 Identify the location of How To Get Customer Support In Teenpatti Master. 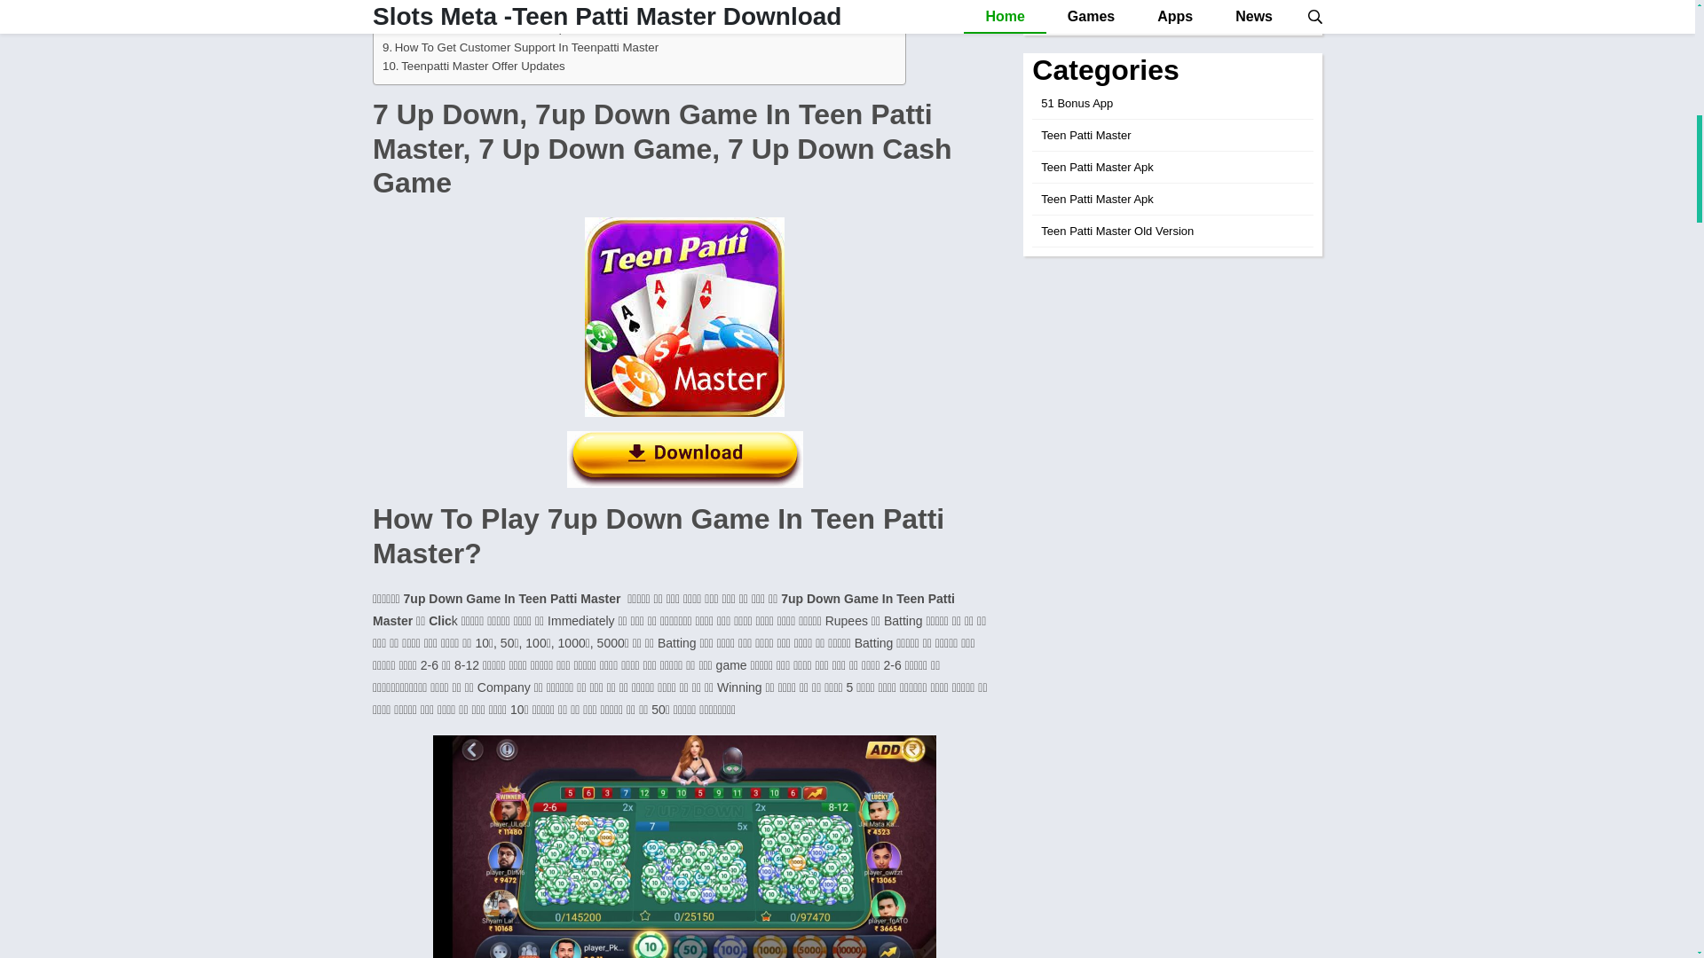
(520, 47).